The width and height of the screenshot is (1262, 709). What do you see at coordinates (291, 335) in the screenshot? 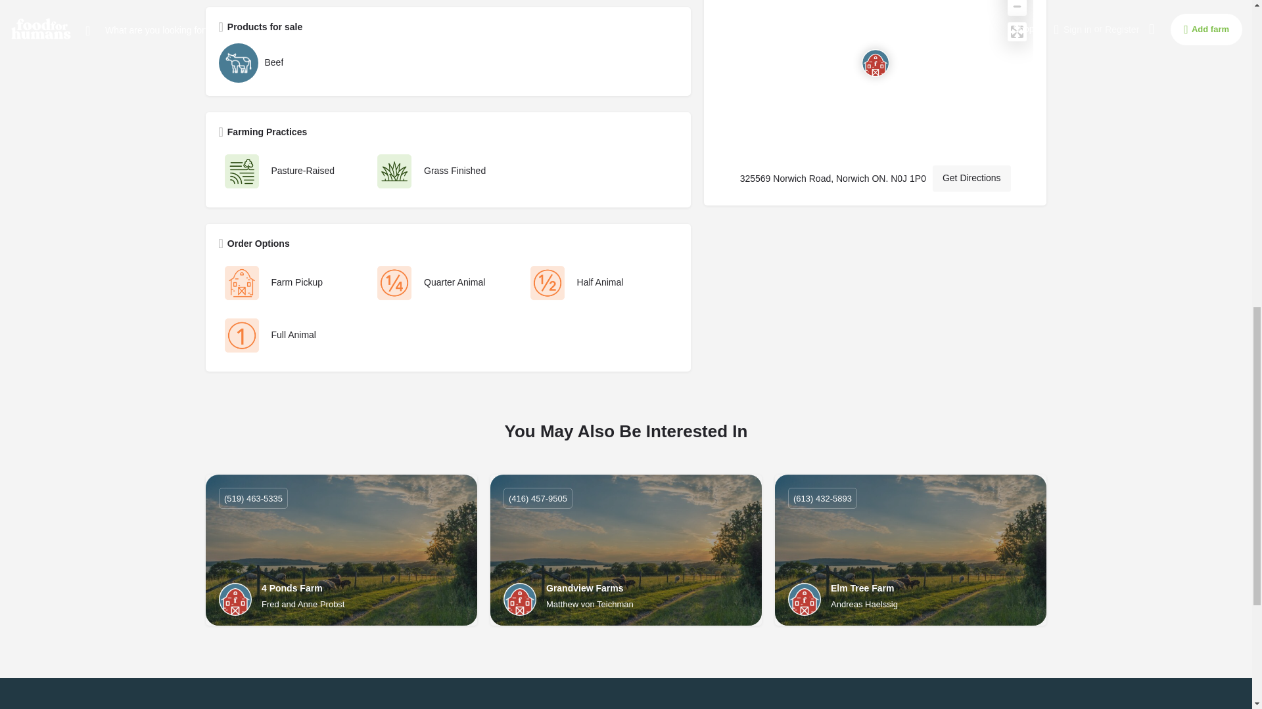
I see `Full Animal` at bounding box center [291, 335].